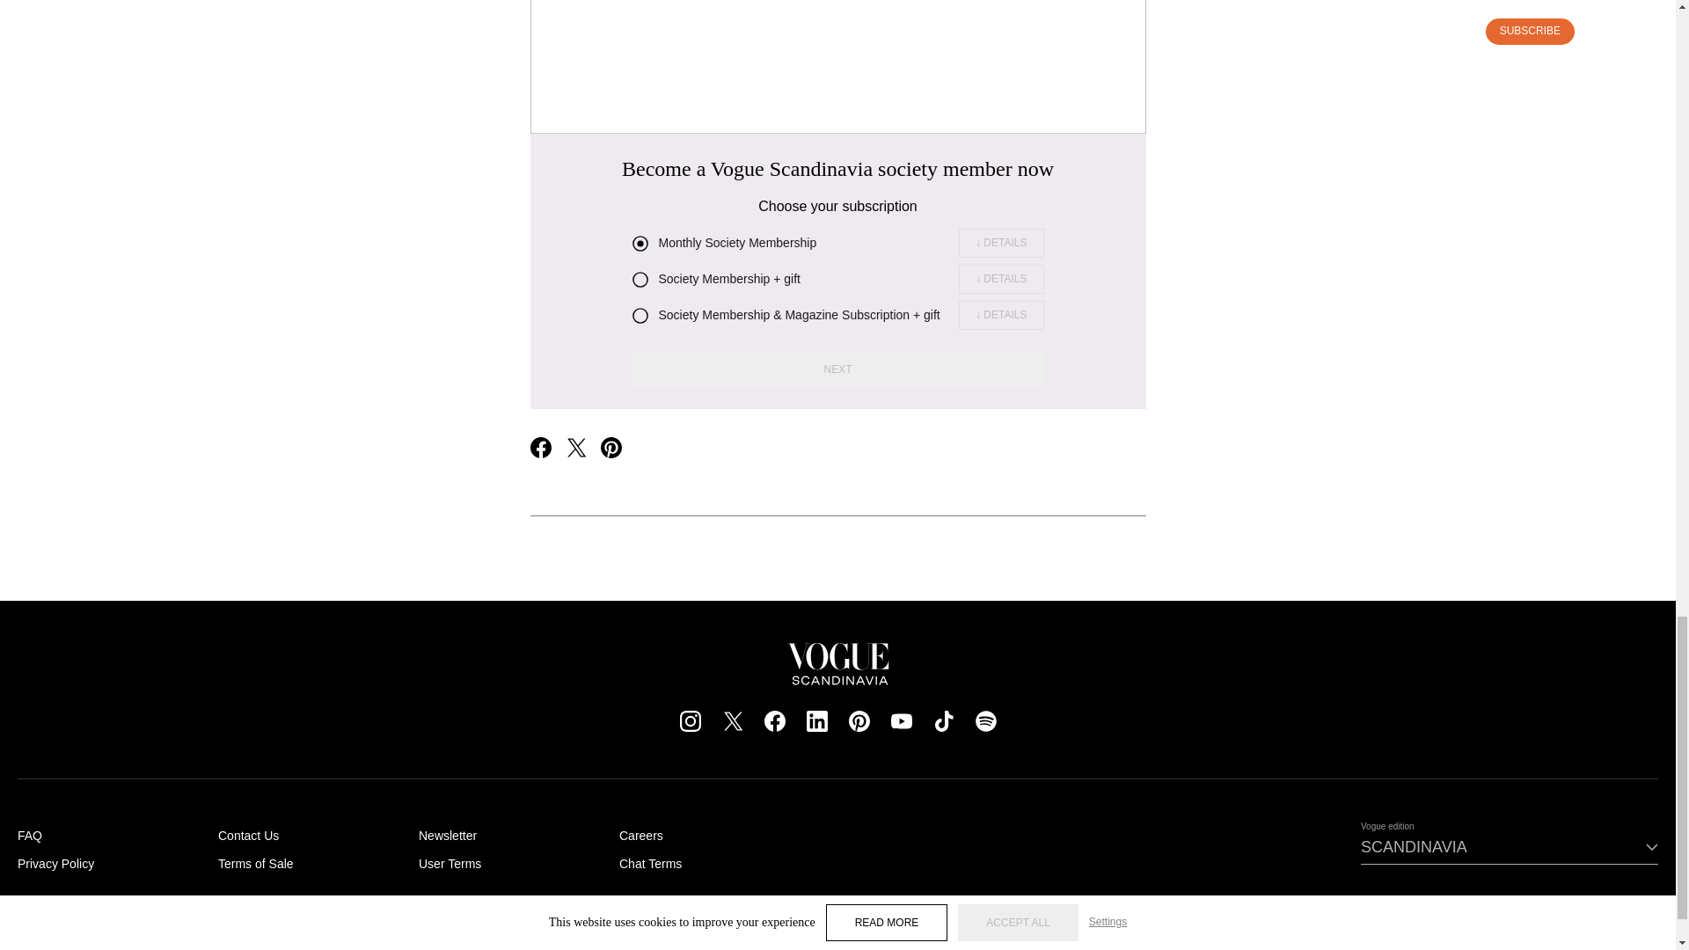 The height and width of the screenshot is (950, 1689). What do you see at coordinates (651, 864) in the screenshot?
I see `Chat Terms` at bounding box center [651, 864].